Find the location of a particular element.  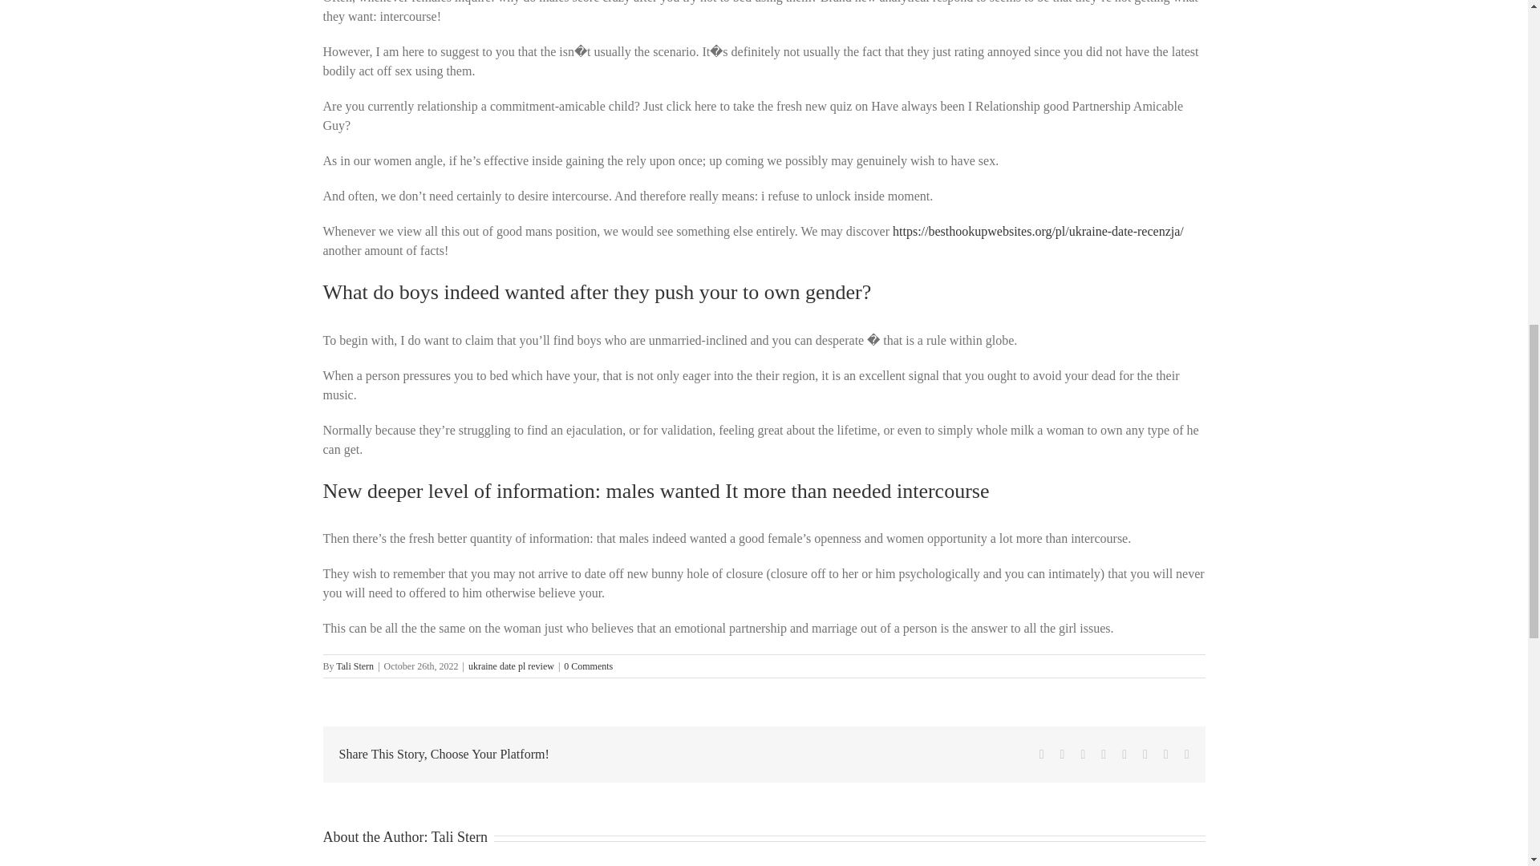

Posts by Tali Stern is located at coordinates (355, 666).